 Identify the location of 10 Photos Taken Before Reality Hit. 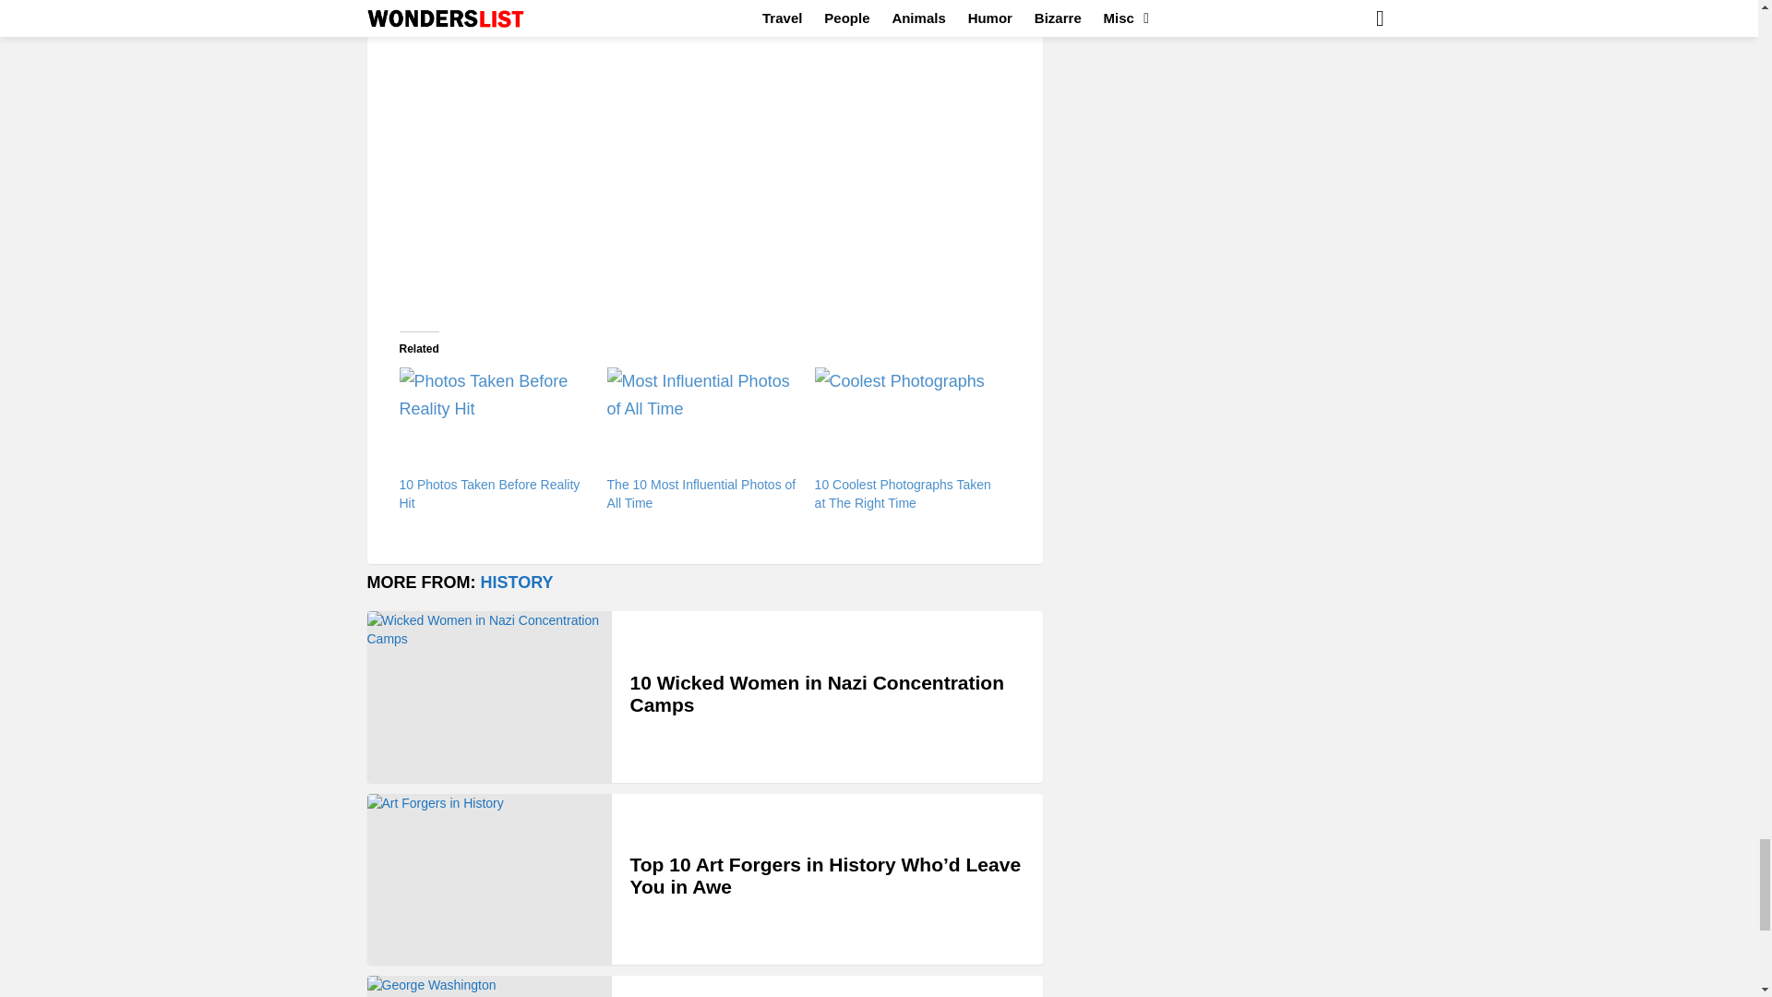
(489, 493).